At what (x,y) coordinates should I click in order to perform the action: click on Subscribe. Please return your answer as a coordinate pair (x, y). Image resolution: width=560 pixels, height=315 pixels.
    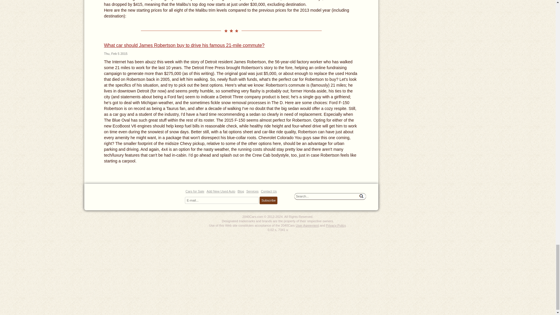
    Looking at the image, I should click on (268, 200).